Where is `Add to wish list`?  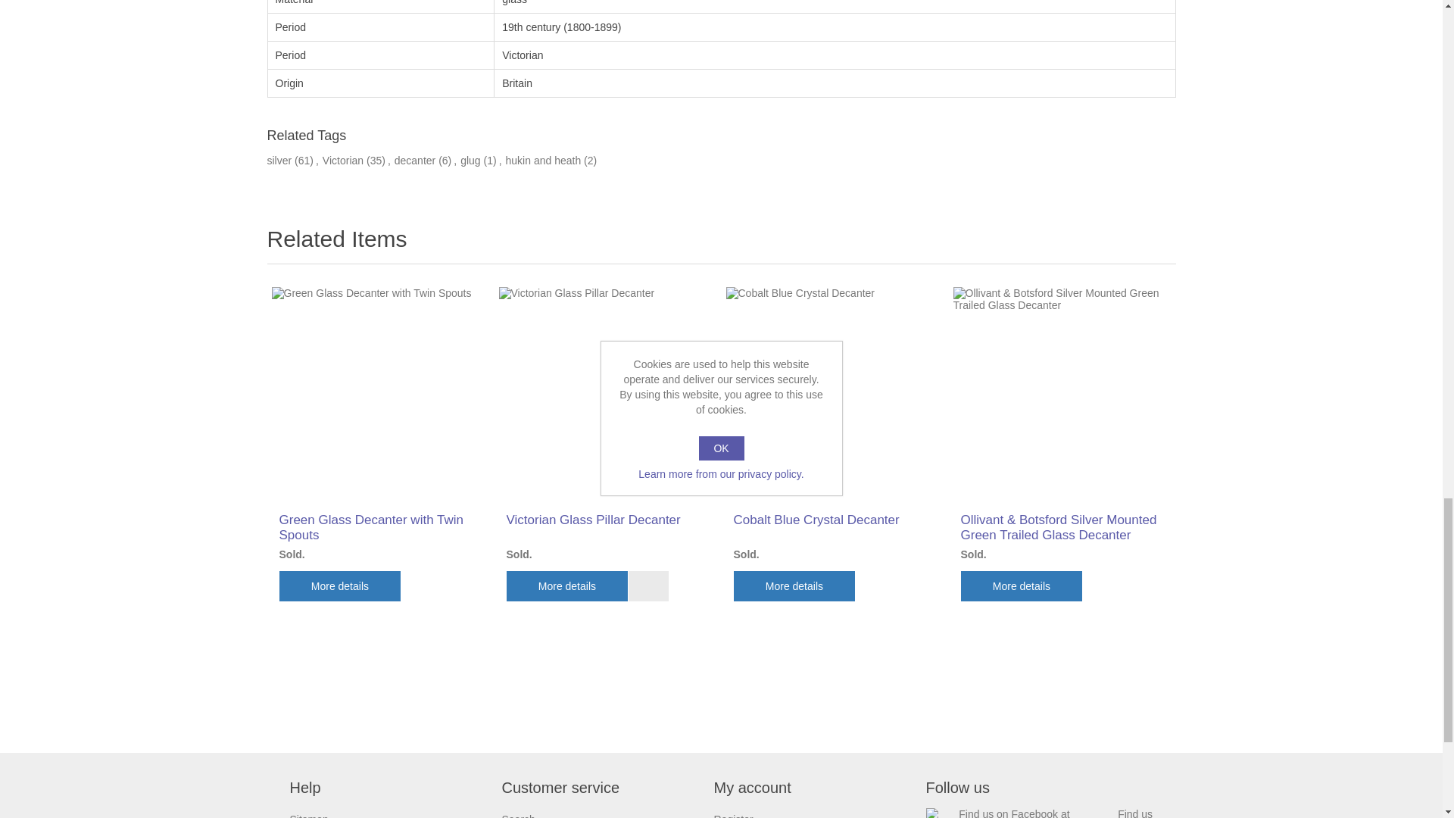
Add to wish list is located at coordinates (648, 585).